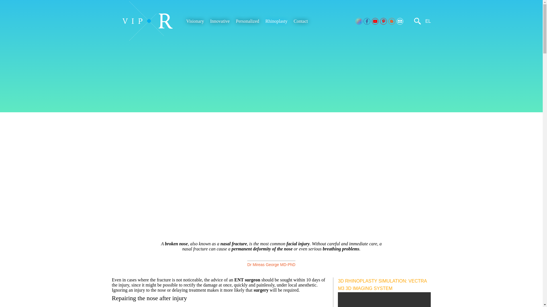 The image size is (547, 307). I want to click on 3D RHINOPLASTY SIMULATION: VECTRA M3 3D IMAGING SYSTEM, so click(382, 284).